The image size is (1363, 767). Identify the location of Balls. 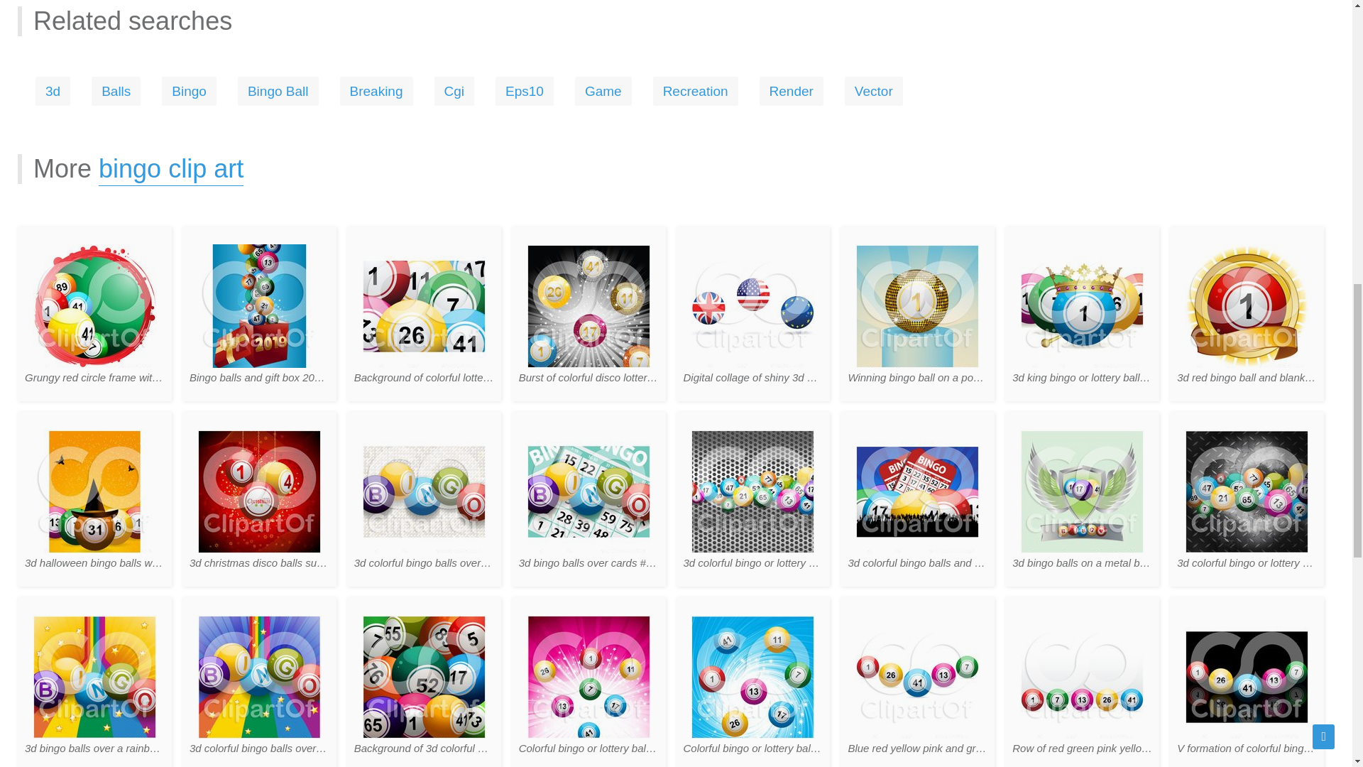
(115, 91).